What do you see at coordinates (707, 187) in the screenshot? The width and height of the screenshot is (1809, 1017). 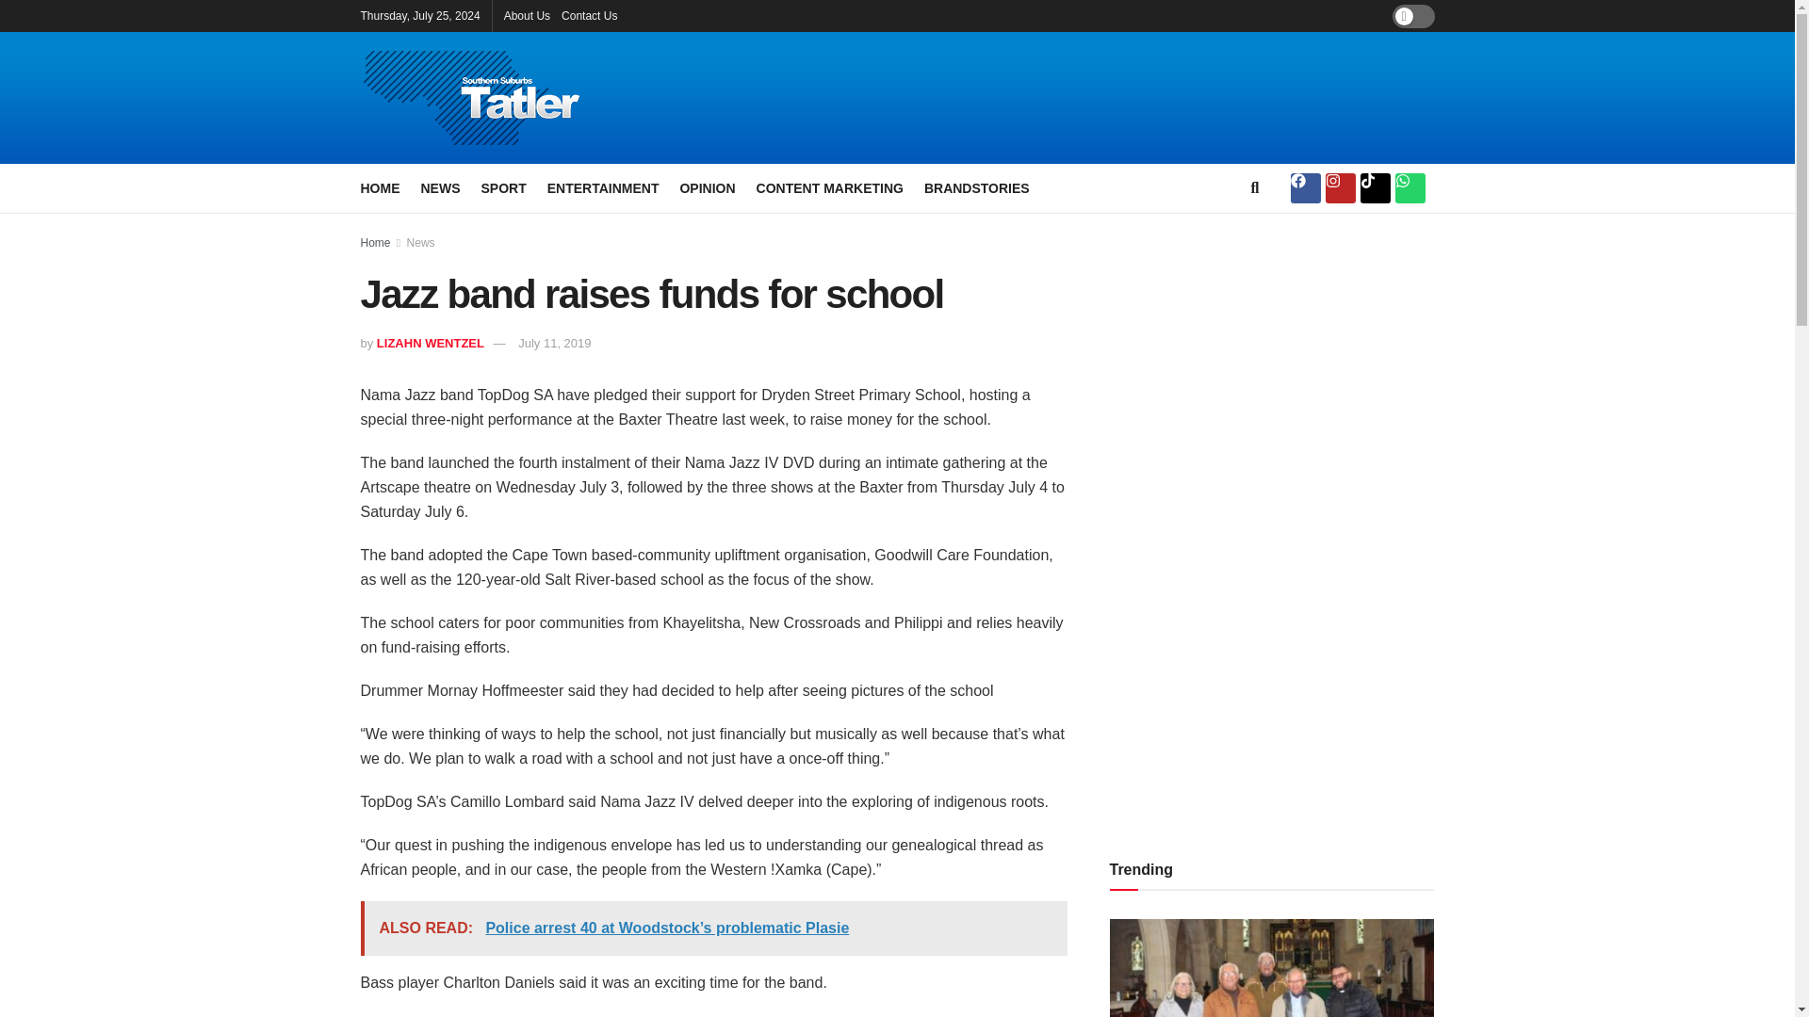 I see `OPINION` at bounding box center [707, 187].